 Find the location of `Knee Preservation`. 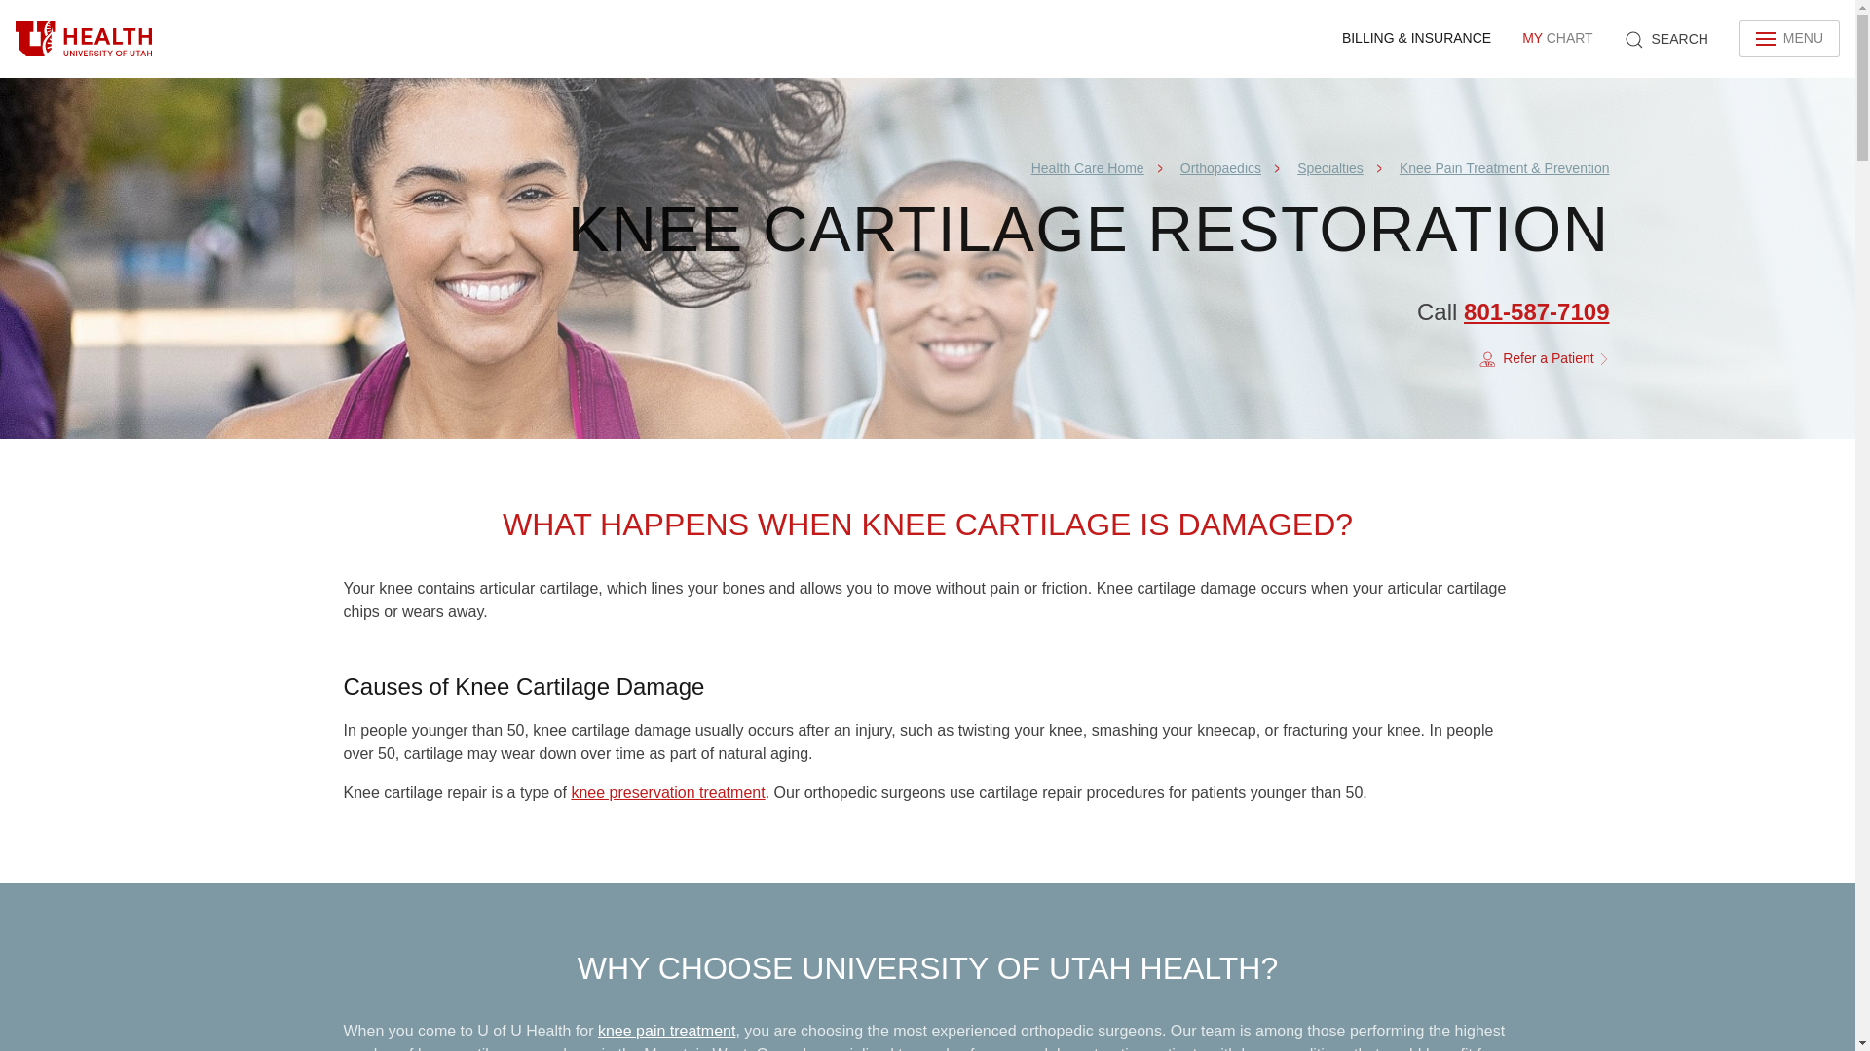

Knee Preservation is located at coordinates (667, 792).